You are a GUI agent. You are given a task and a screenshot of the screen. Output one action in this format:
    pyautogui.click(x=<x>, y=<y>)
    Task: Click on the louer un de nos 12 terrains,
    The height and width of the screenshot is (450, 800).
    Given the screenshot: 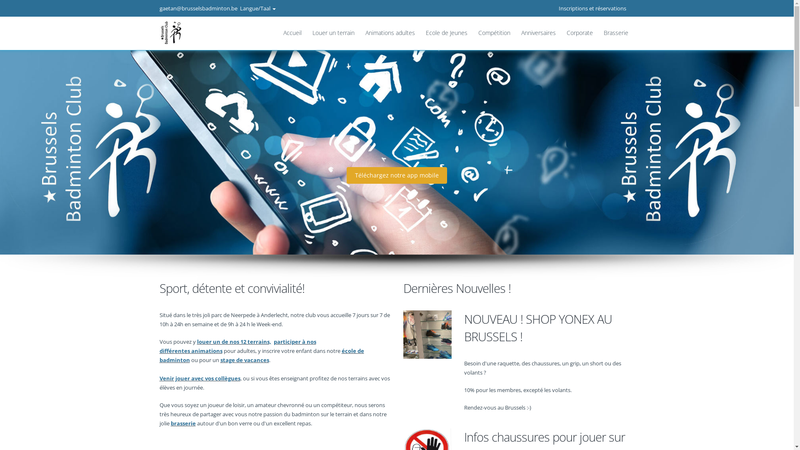 What is the action you would take?
    pyautogui.click(x=234, y=342)
    